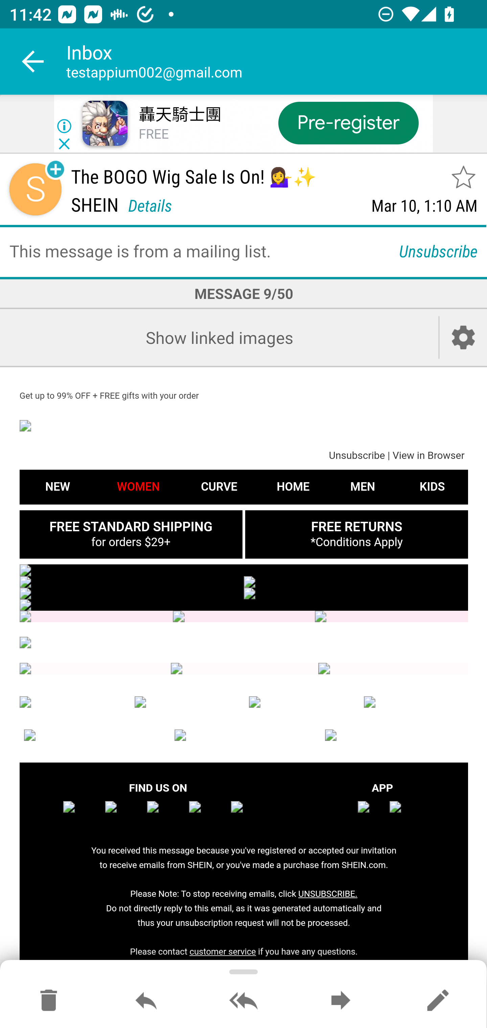  I want to click on CONTACT PREFERENCES, so click(243, 735).